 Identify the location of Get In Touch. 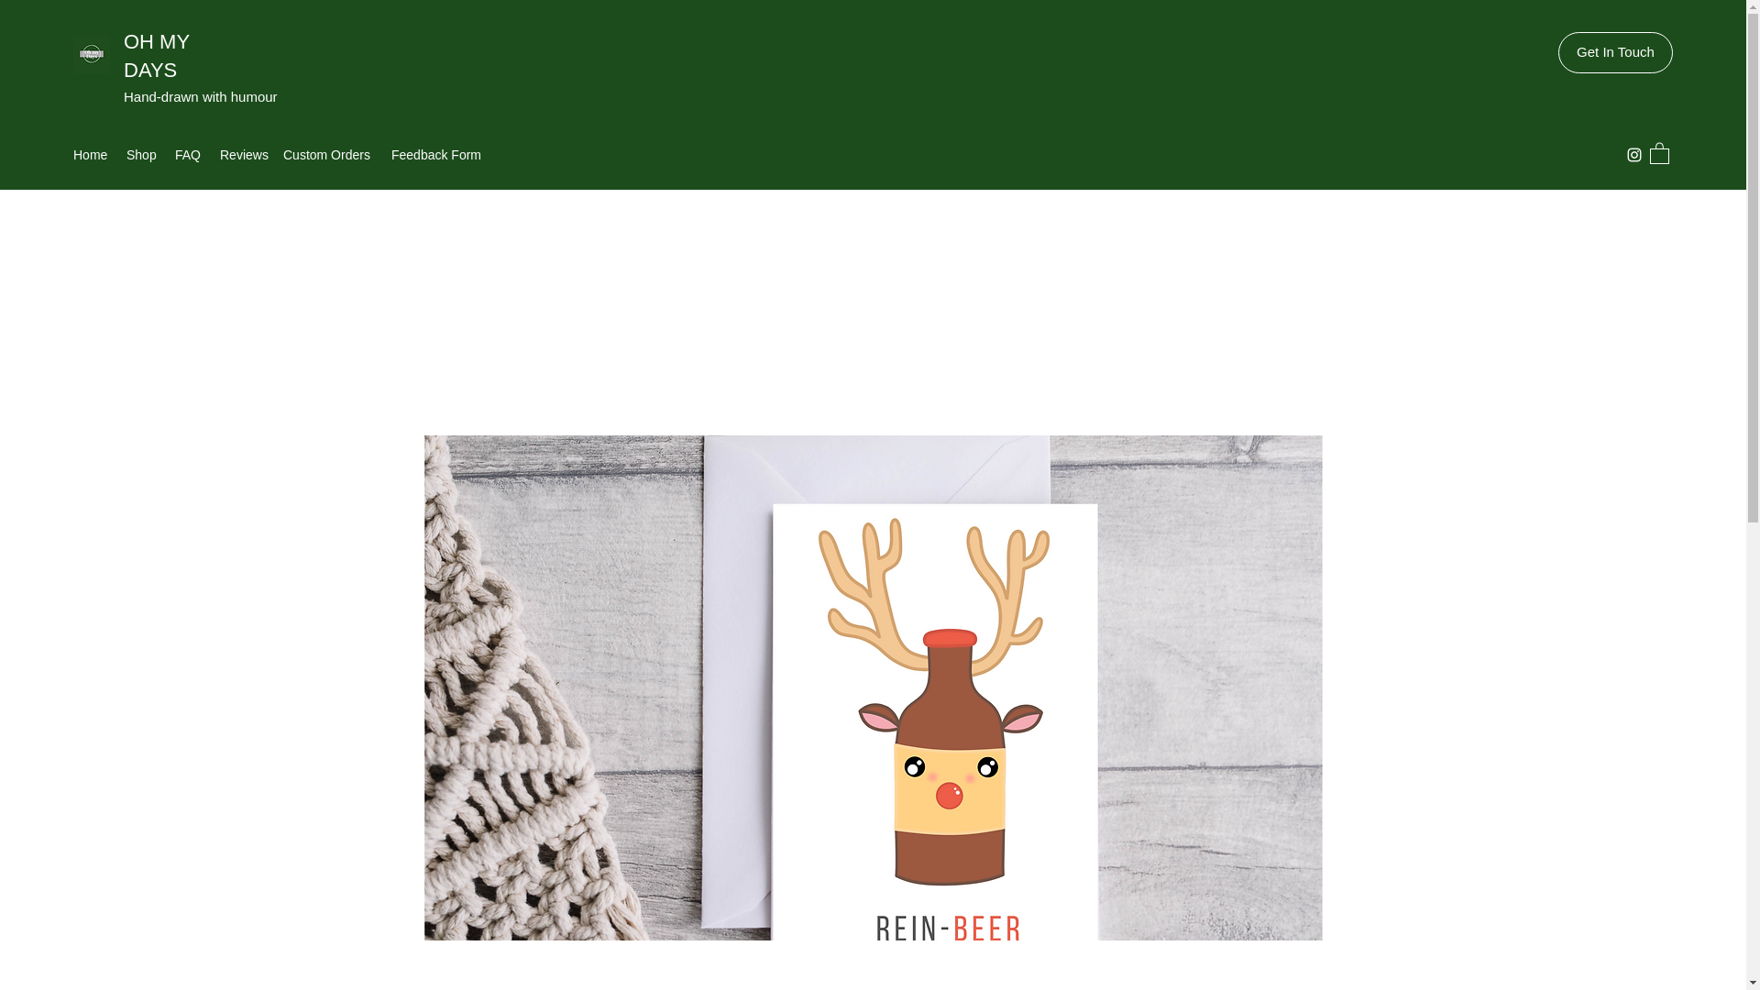
(1615, 51).